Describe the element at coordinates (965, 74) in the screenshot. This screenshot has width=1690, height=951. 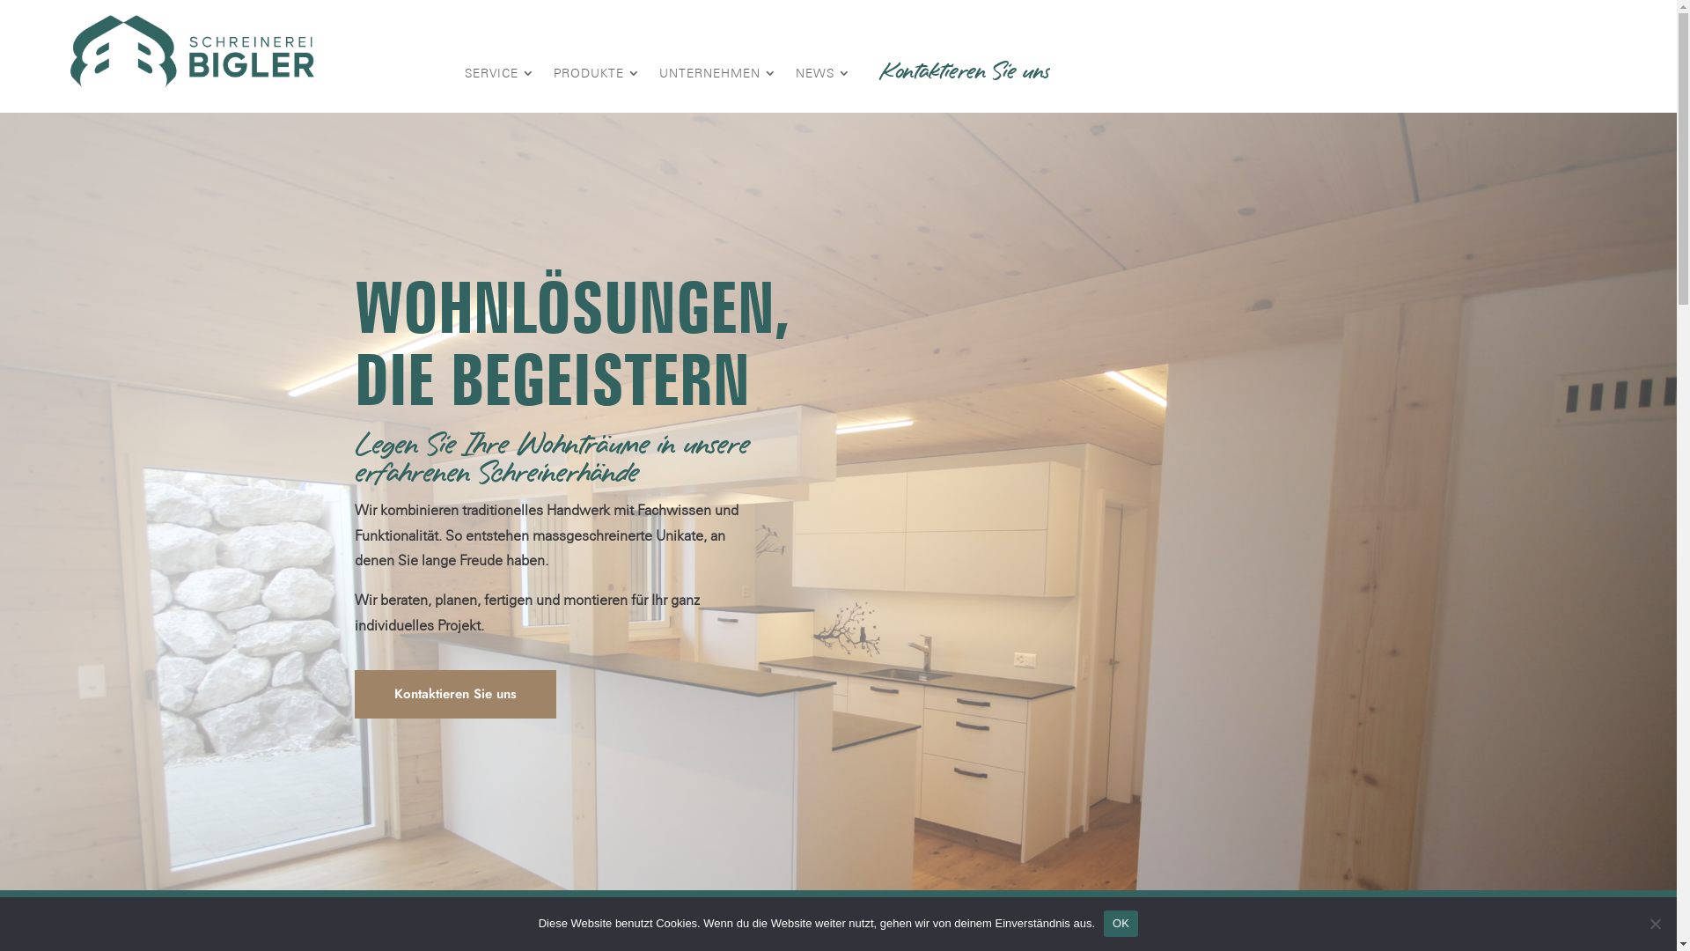
I see `Kontaktieren Sie uns` at that location.